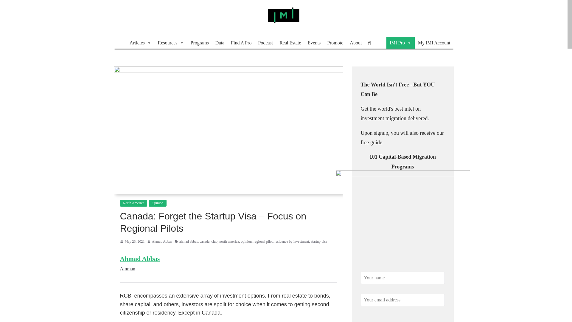 The image size is (572, 322). Describe the element at coordinates (140, 43) in the screenshot. I see `Articles` at that location.